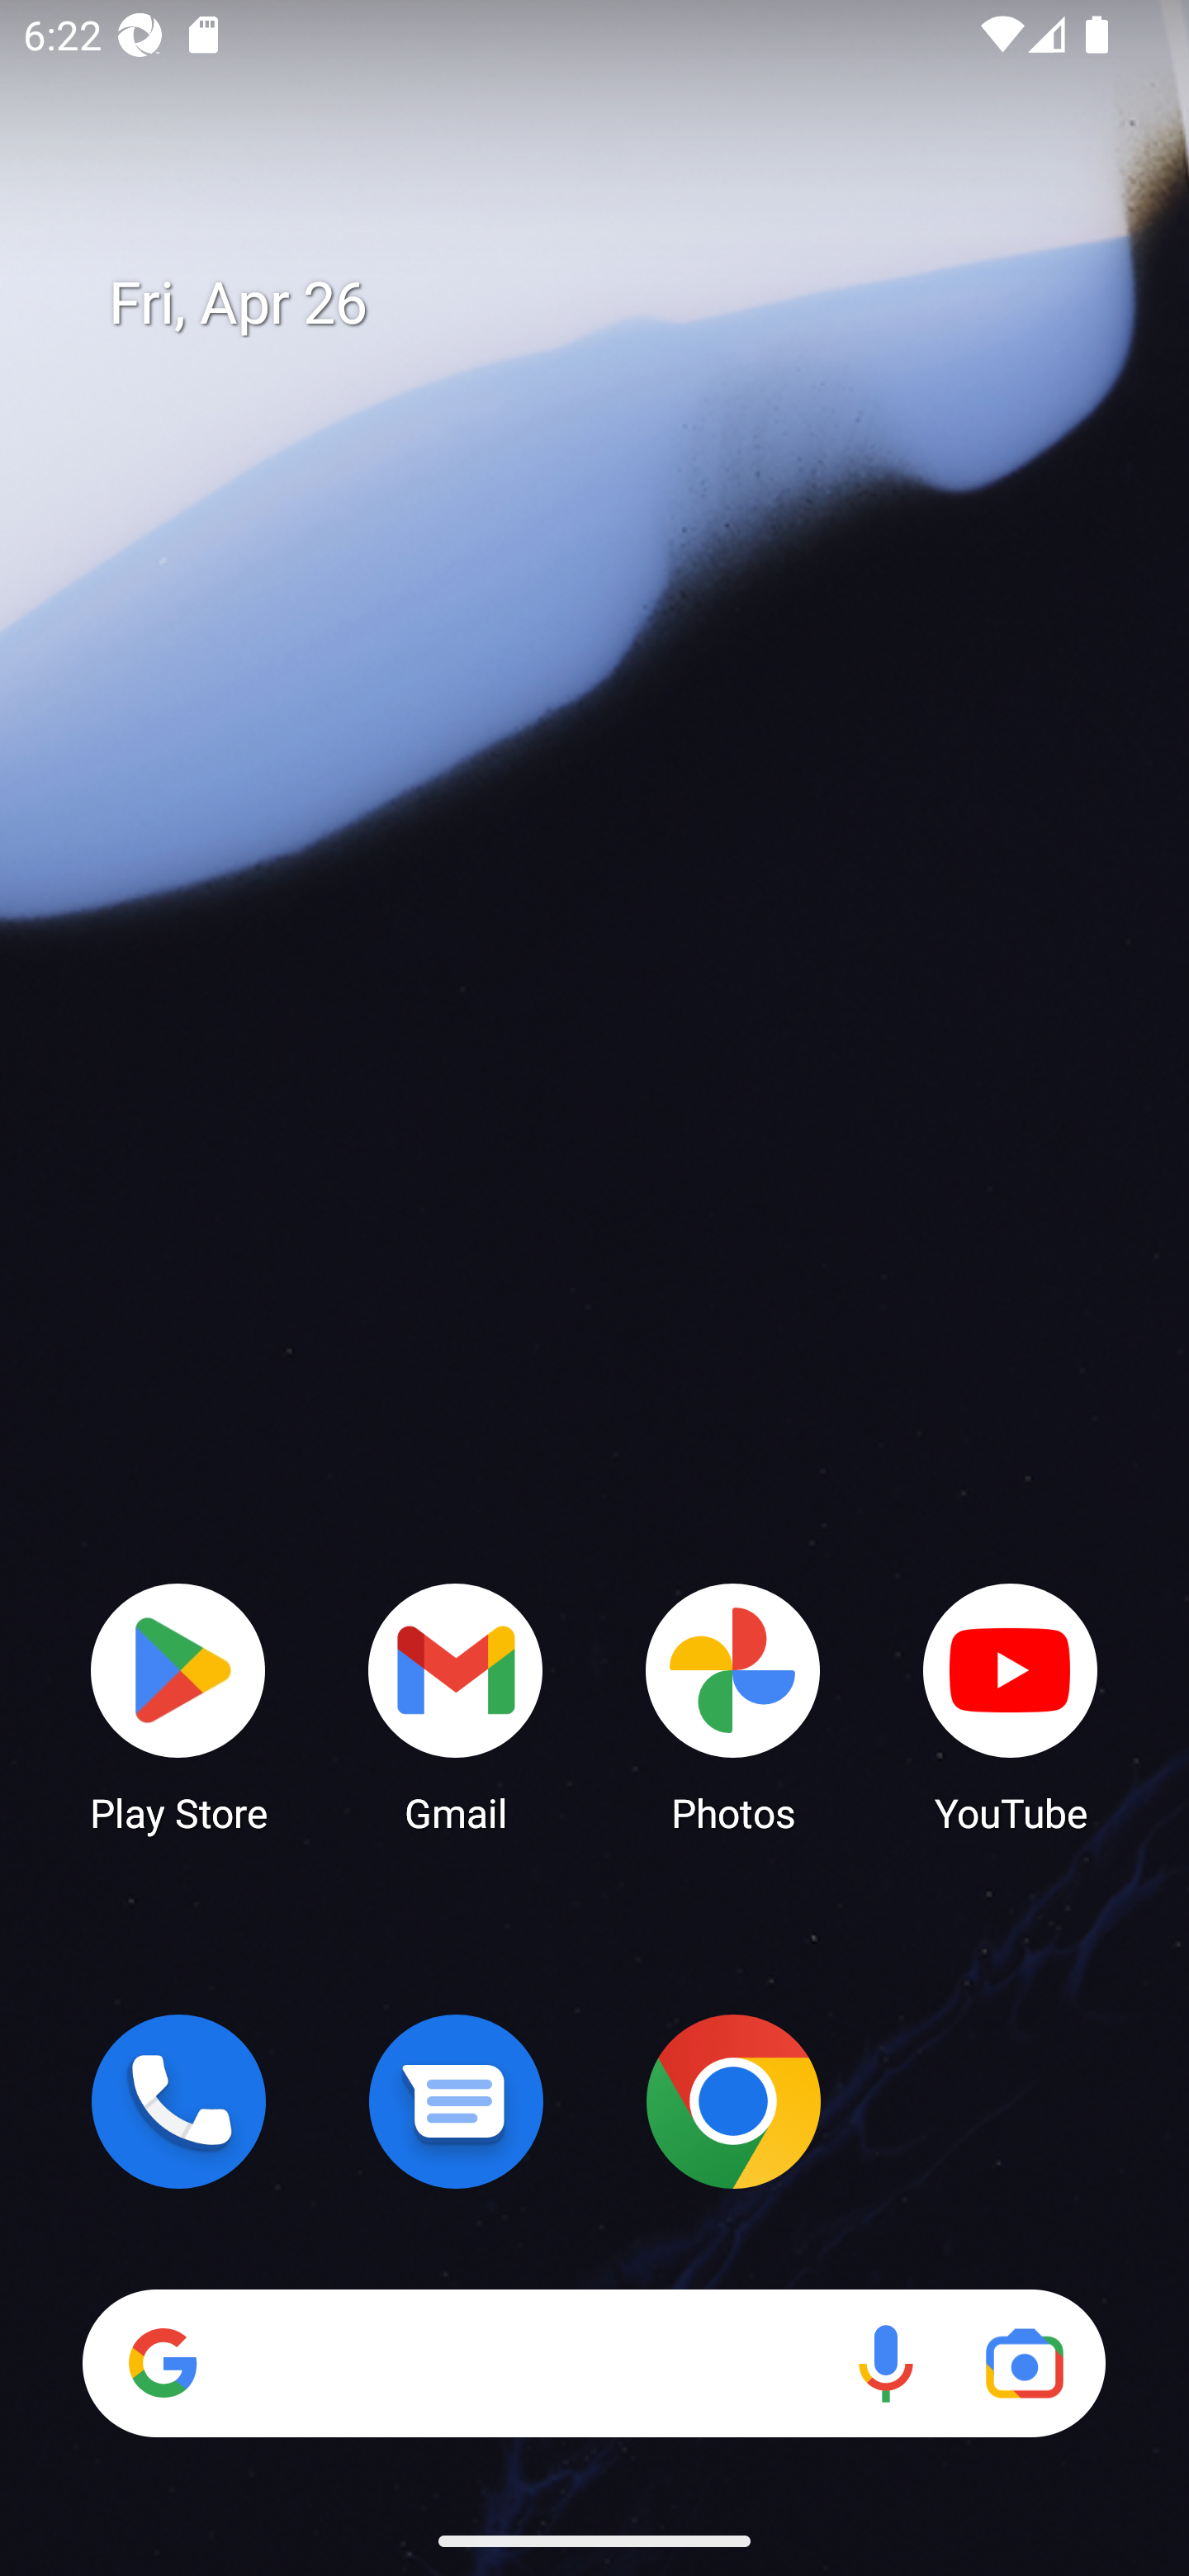 This screenshot has width=1189, height=2576. What do you see at coordinates (618, 304) in the screenshot?
I see `Fri, Apr 26` at bounding box center [618, 304].